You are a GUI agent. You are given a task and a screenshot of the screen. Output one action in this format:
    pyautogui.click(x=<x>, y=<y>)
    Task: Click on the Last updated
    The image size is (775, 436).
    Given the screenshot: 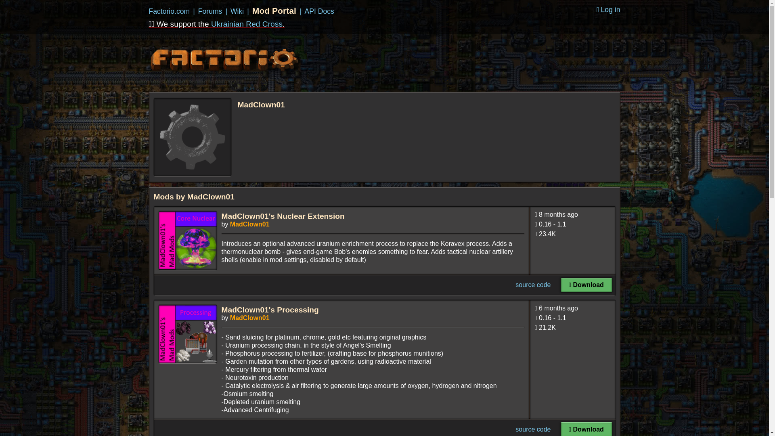 What is the action you would take?
    pyautogui.click(x=572, y=216)
    